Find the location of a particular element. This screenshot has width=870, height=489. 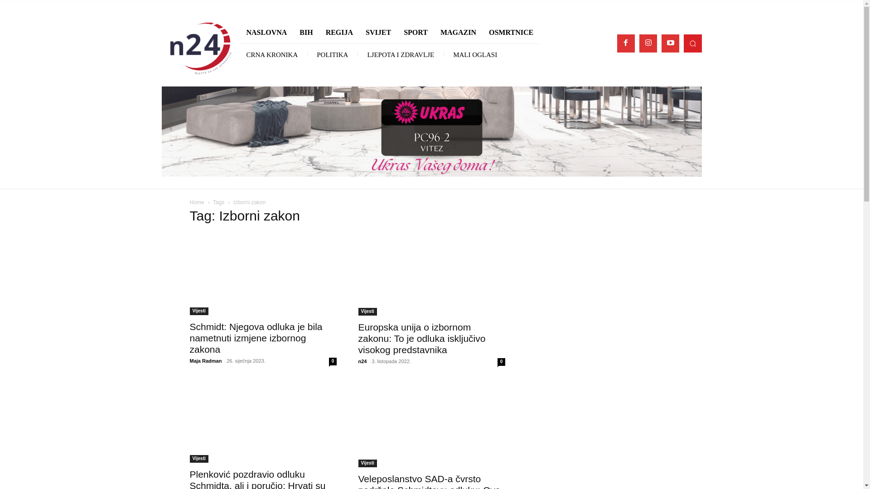

NASLOVNA is located at coordinates (267, 33).